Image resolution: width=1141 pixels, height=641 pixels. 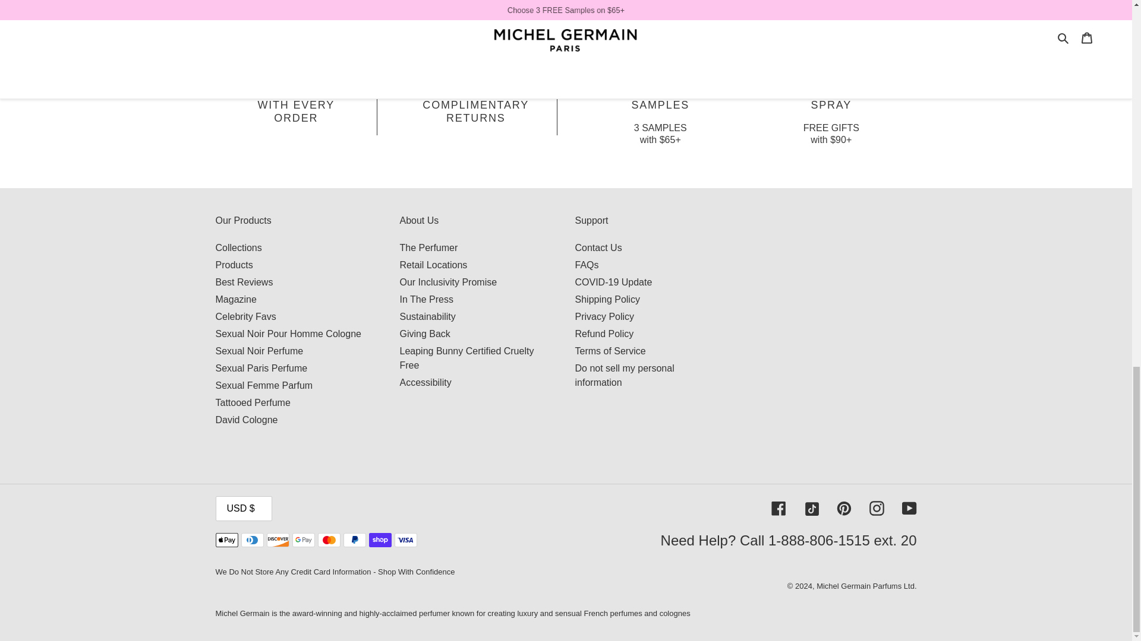 What do you see at coordinates (252, 540) in the screenshot?
I see `Diners Club` at bounding box center [252, 540].